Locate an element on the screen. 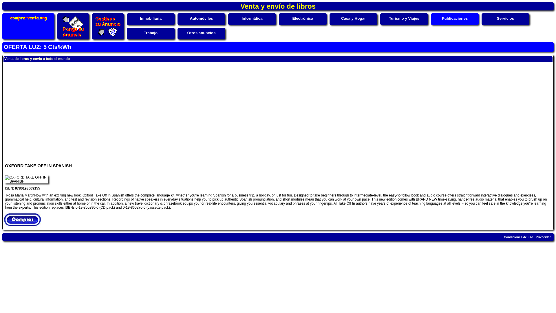  OXFORD TAKE OFF IN SPANISH is located at coordinates (27, 179).